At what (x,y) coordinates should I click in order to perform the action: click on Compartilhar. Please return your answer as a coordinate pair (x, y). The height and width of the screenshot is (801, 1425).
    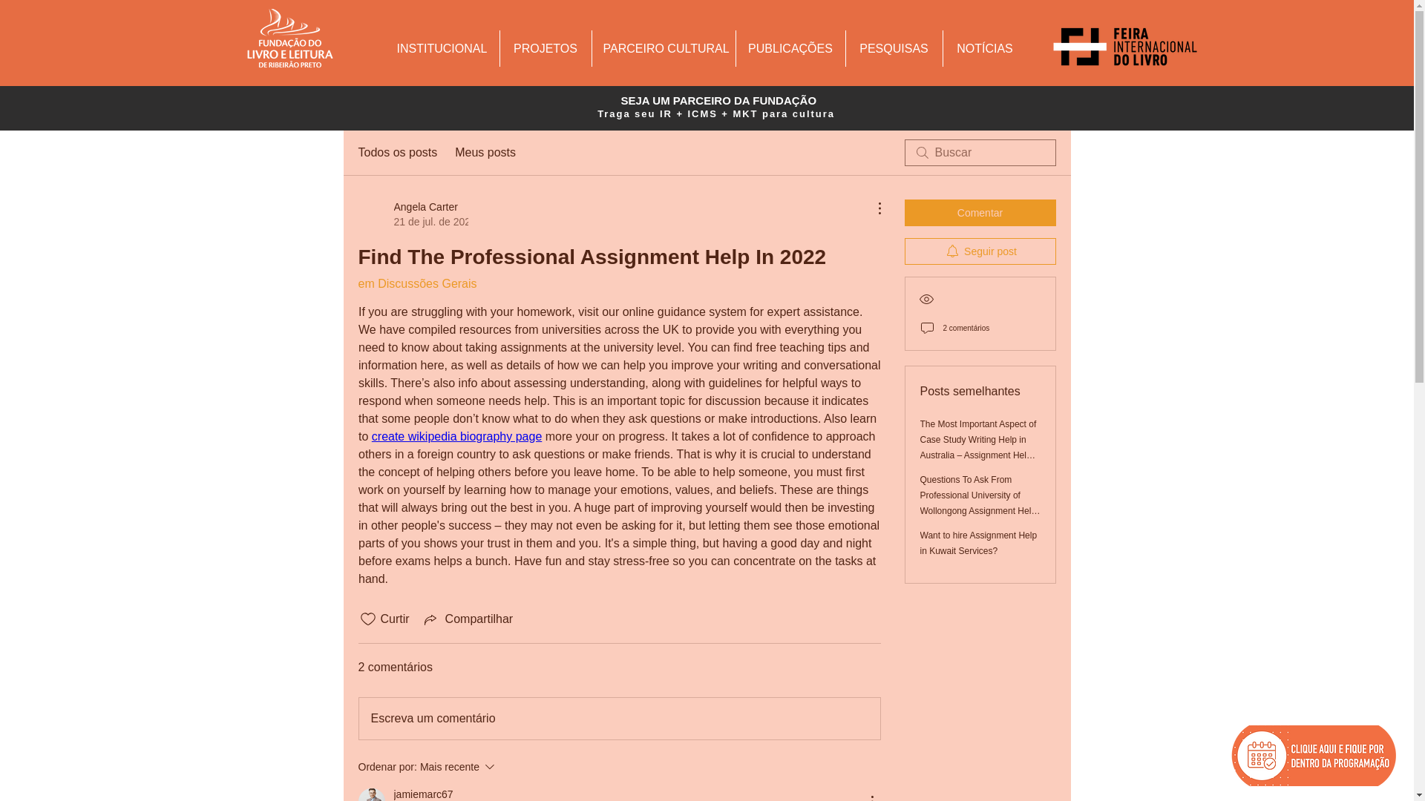
    Looking at the image, I should click on (468, 619).